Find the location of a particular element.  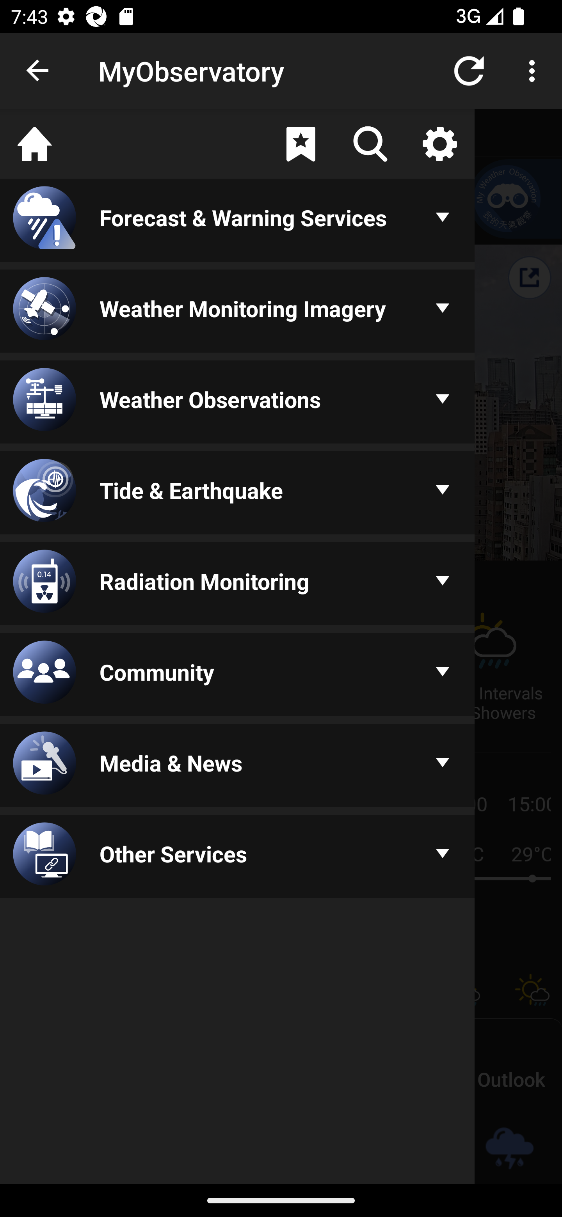

Navigate up is located at coordinates (38, 71).